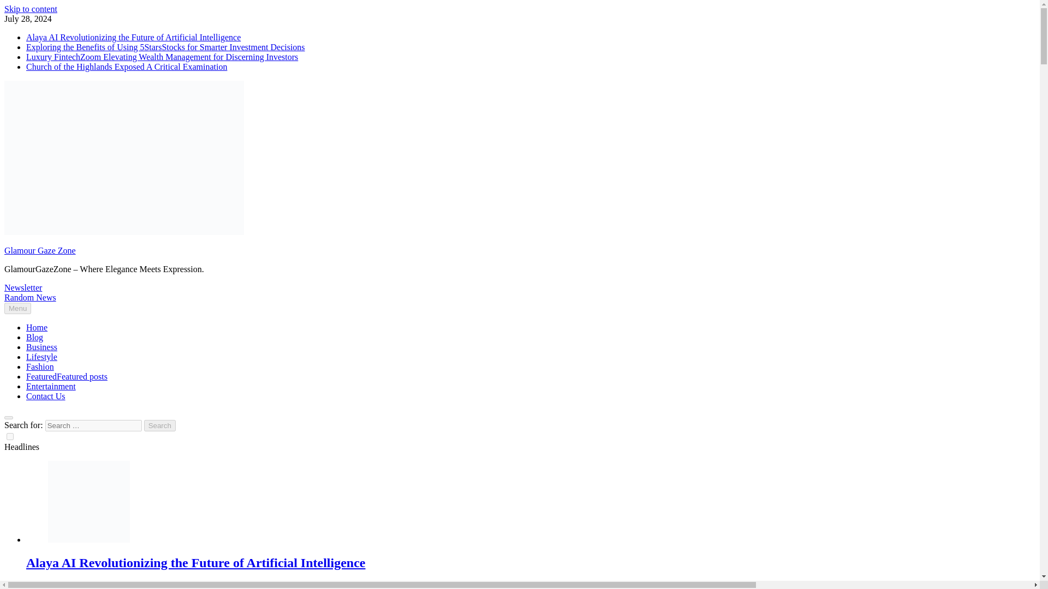 Image resolution: width=1048 pixels, height=589 pixels. What do you see at coordinates (30, 297) in the screenshot?
I see `Random News` at bounding box center [30, 297].